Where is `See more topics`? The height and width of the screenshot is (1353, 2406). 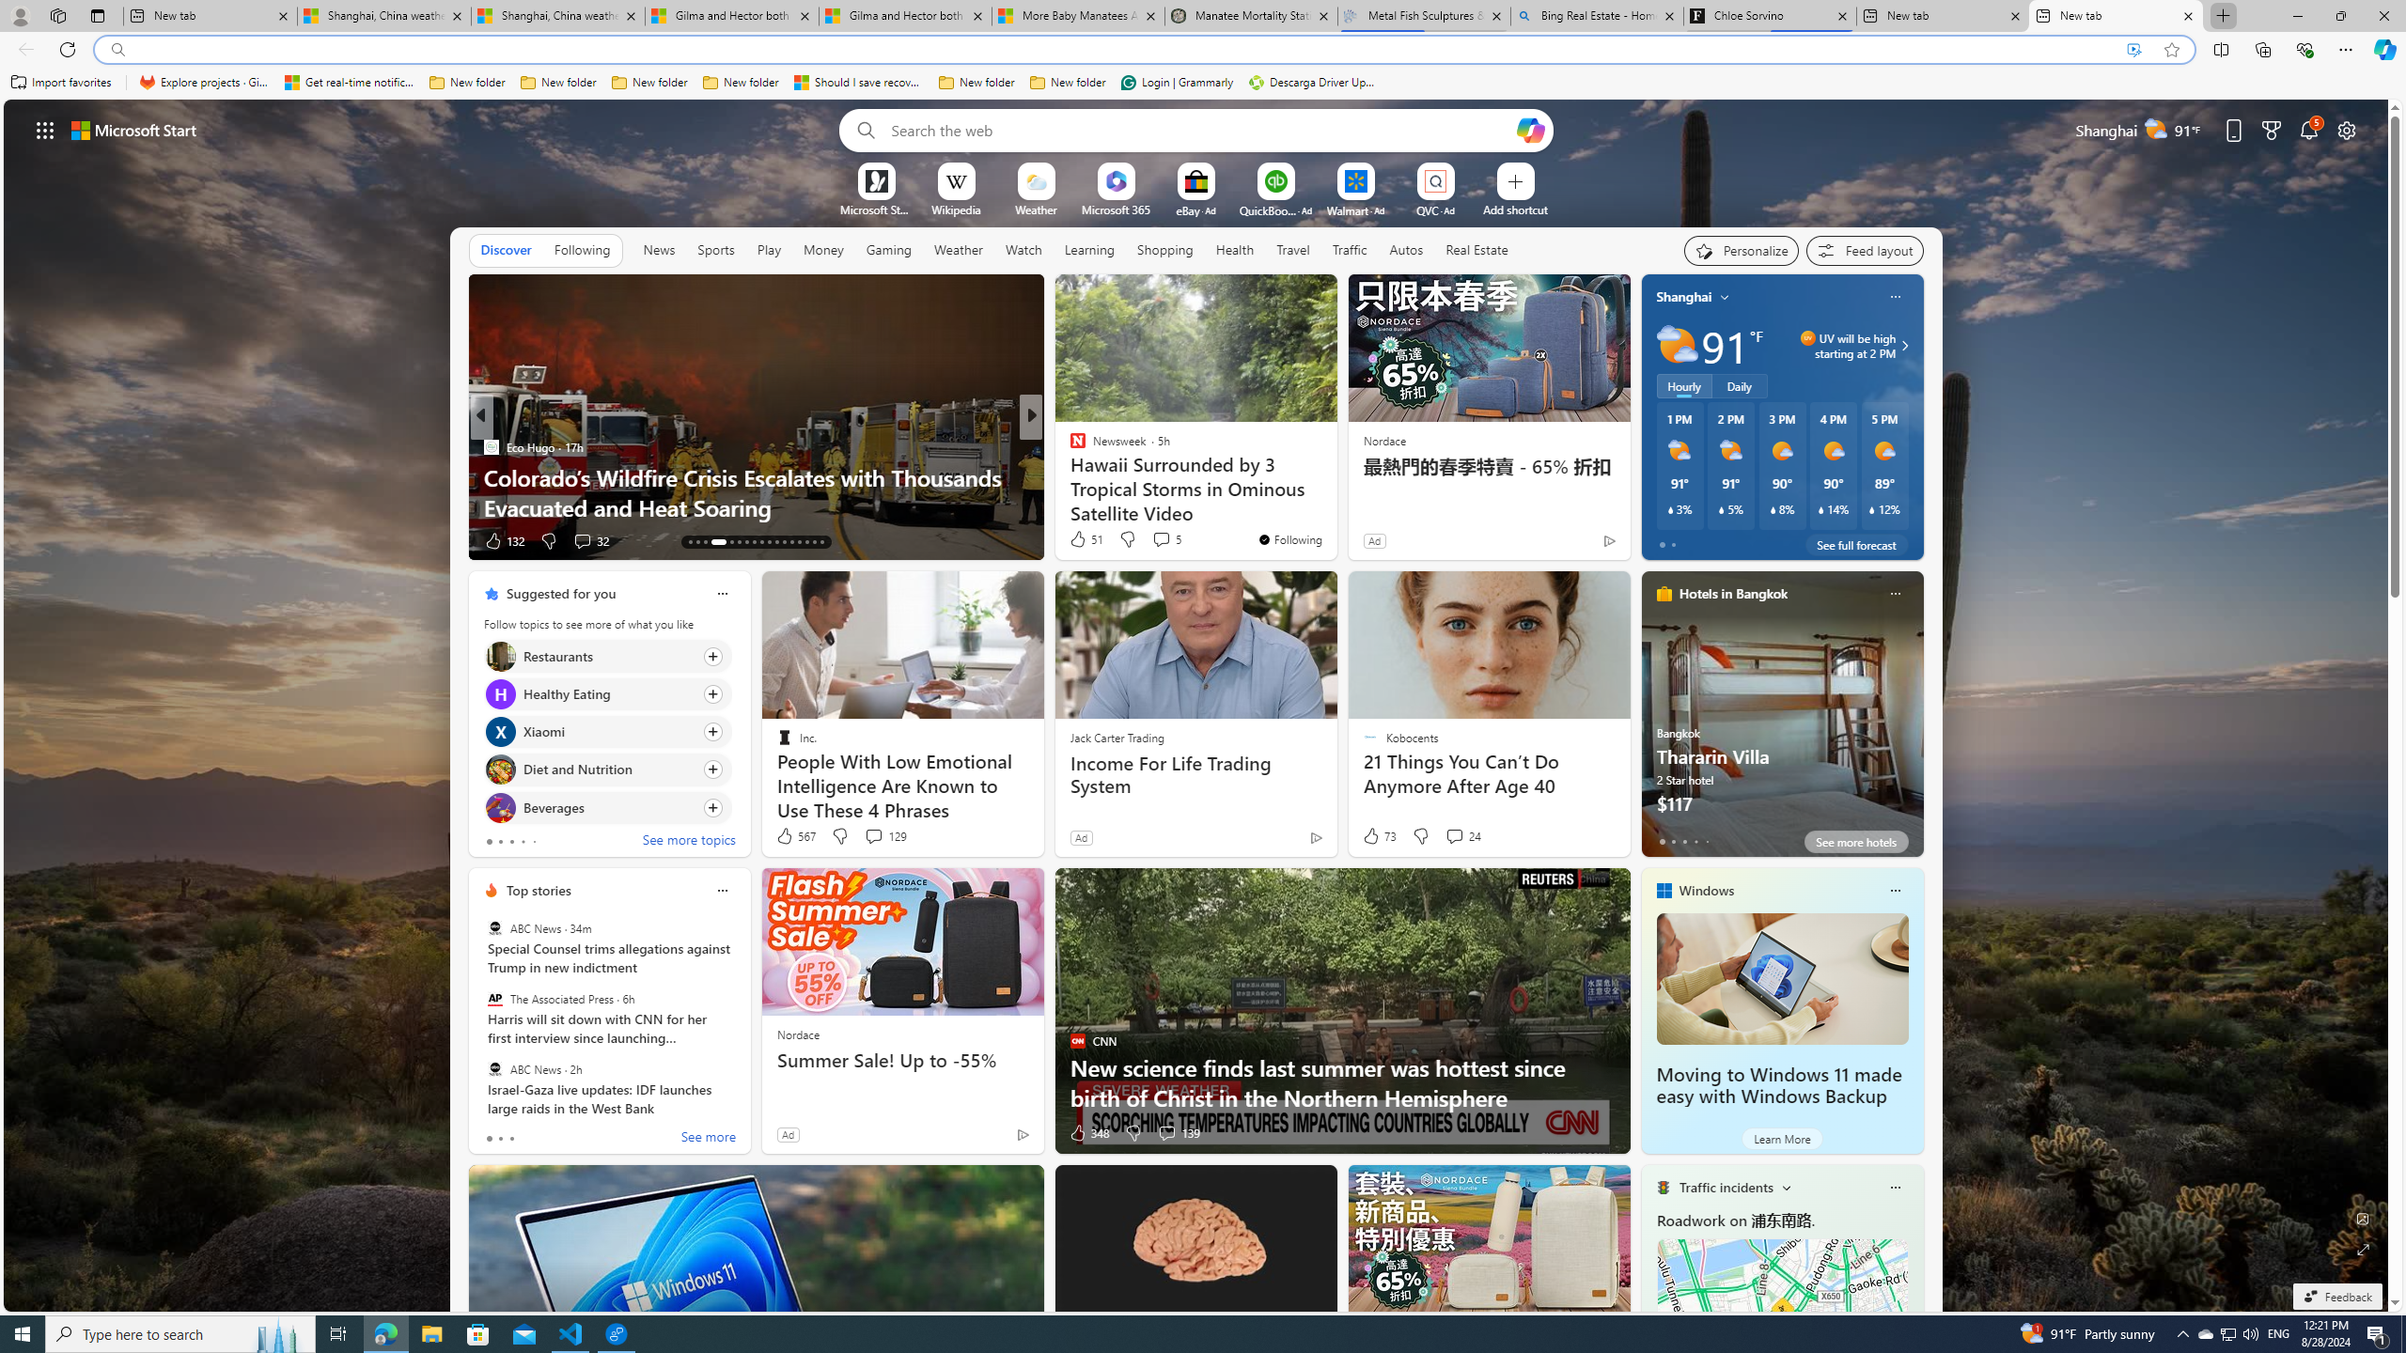 See more topics is located at coordinates (689, 842).